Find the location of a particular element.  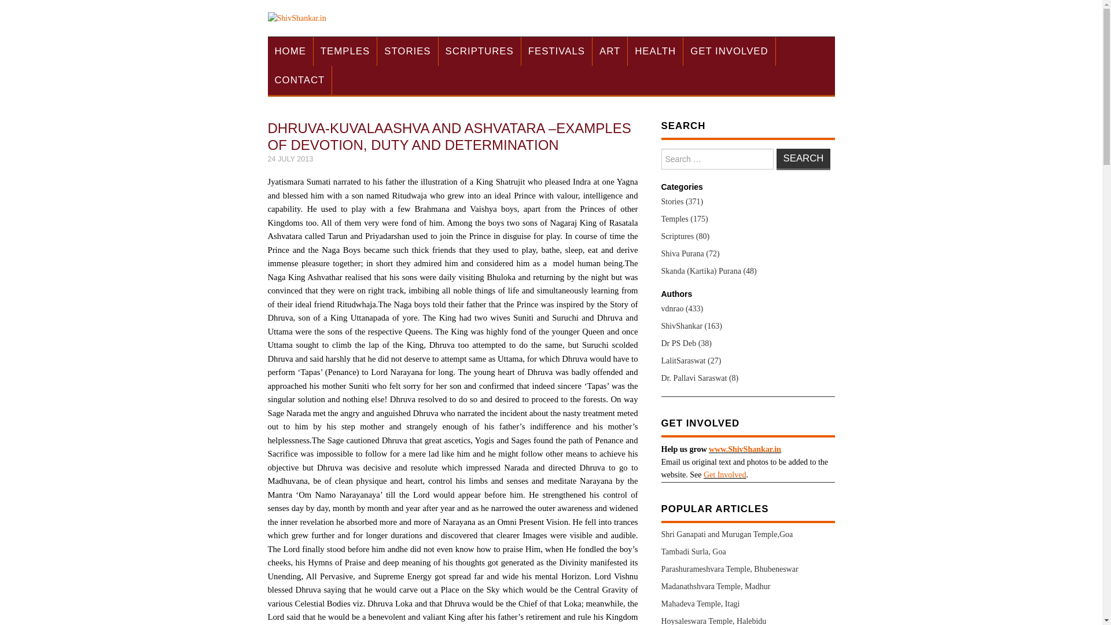

Tambadi Surla, Goa is located at coordinates (693, 552).